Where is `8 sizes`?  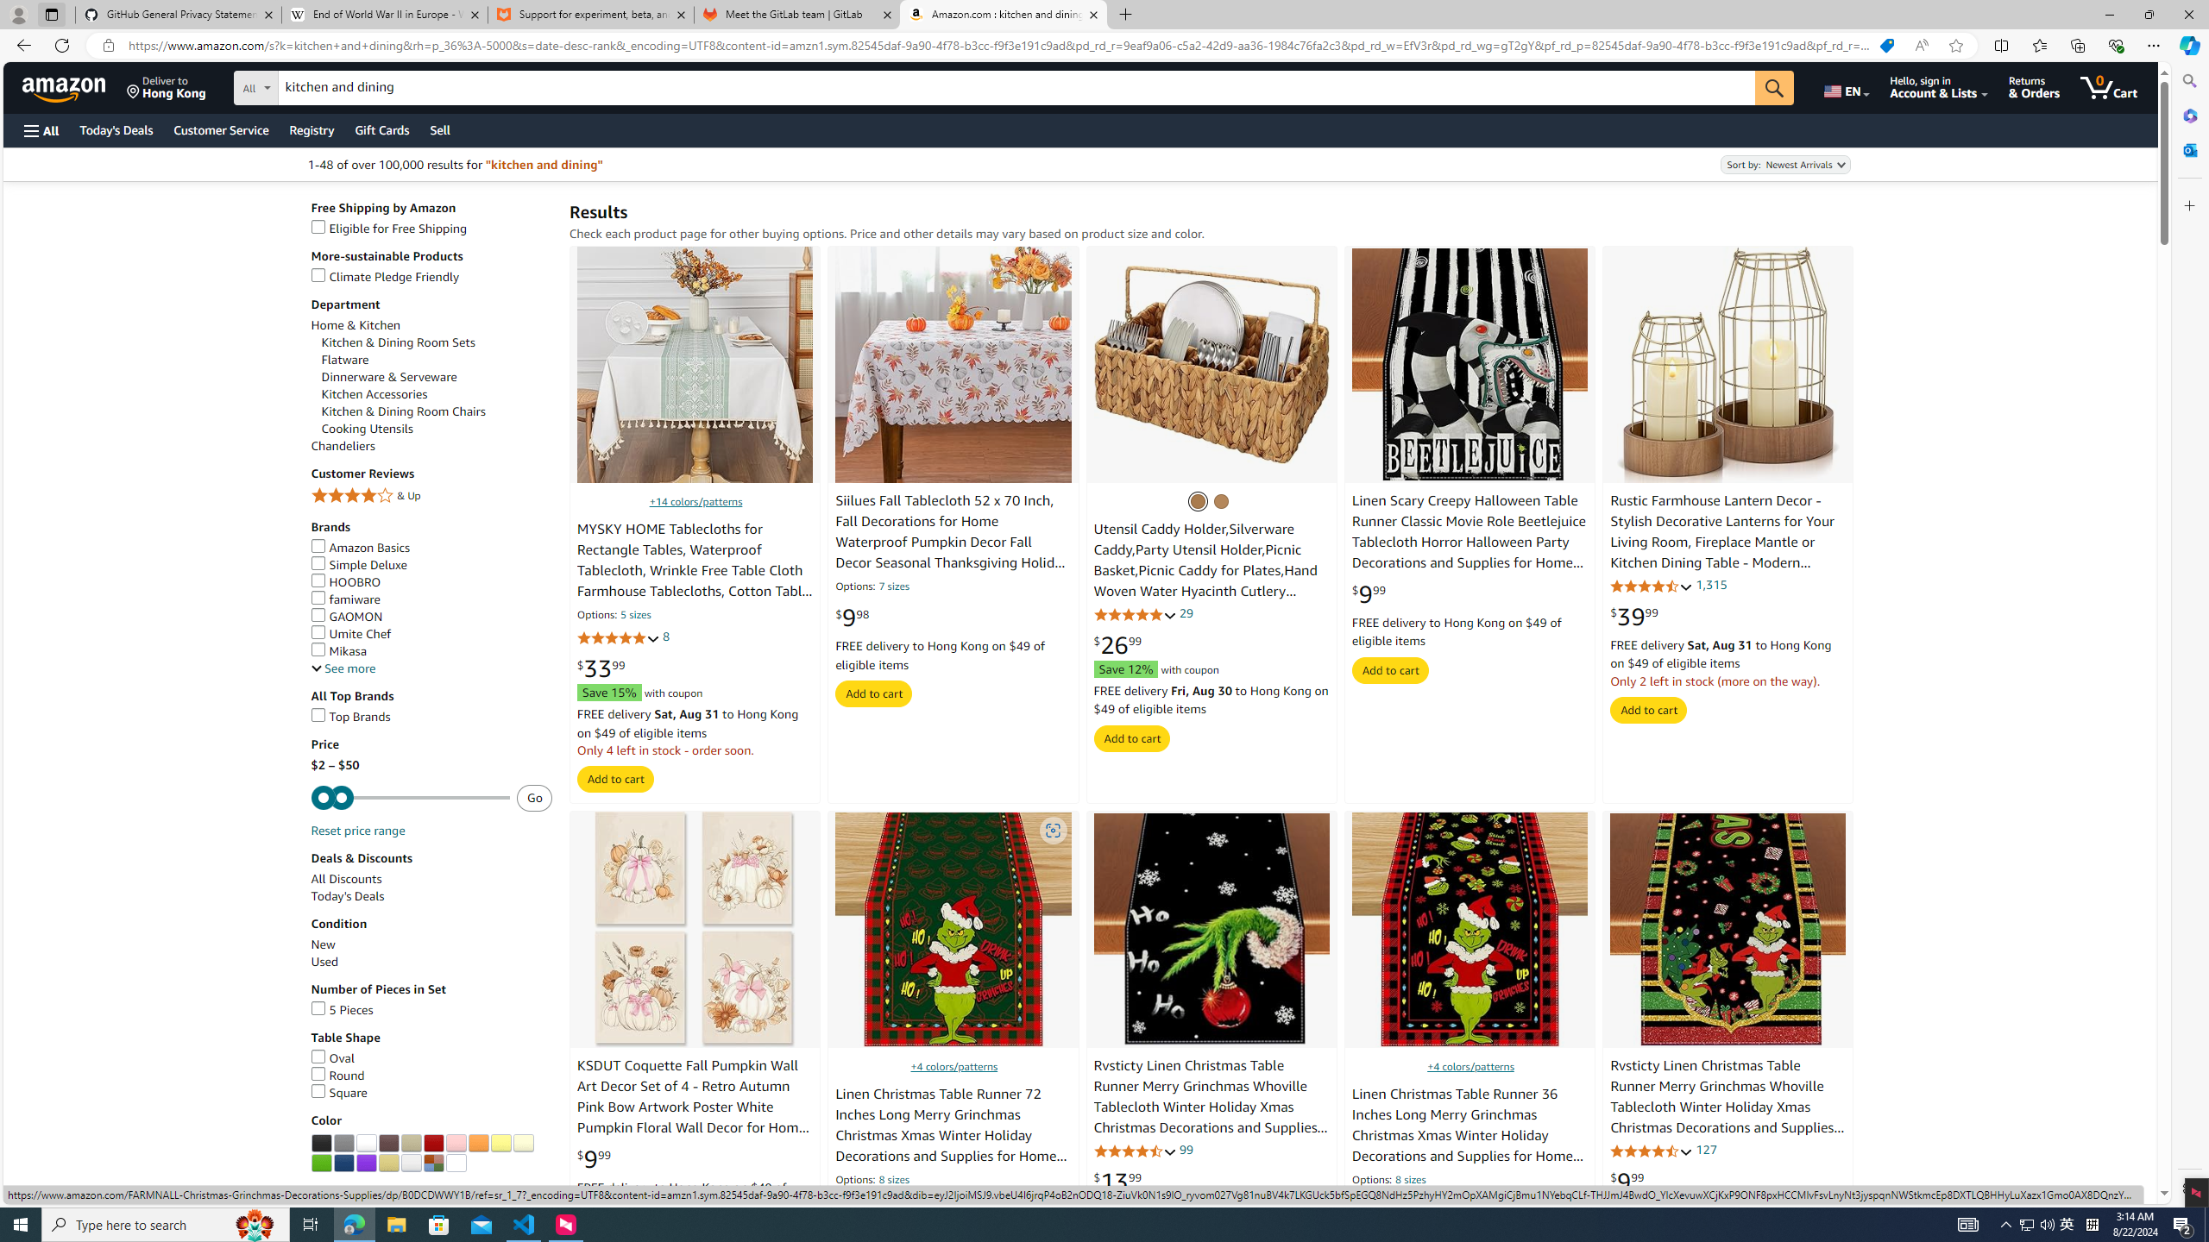 8 sizes is located at coordinates (1410, 1181).